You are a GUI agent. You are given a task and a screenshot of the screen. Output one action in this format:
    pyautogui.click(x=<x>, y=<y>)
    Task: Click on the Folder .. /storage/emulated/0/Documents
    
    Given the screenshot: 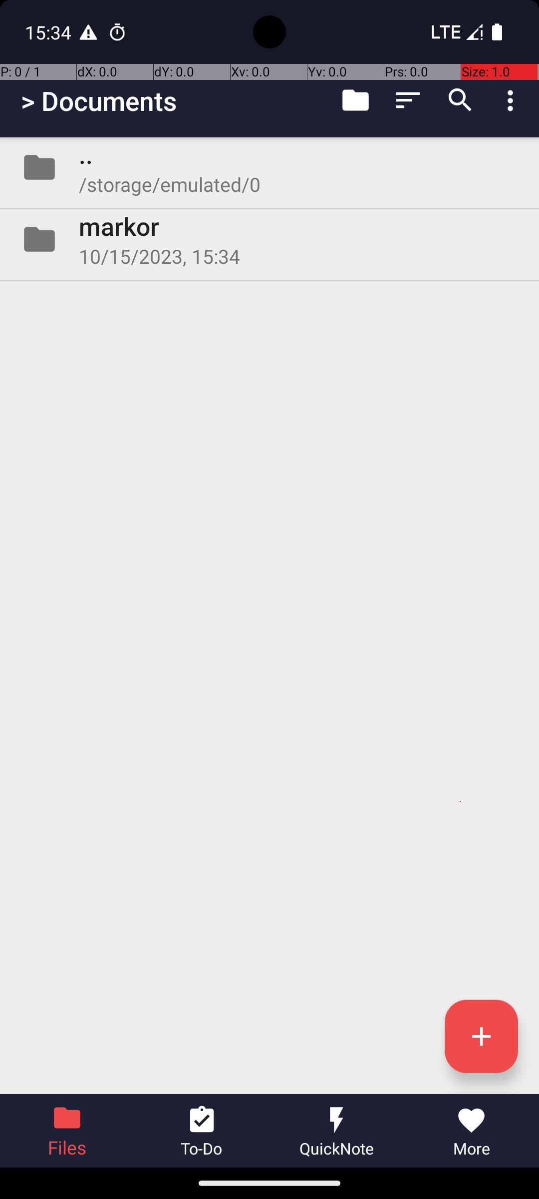 What is the action you would take?
    pyautogui.click(x=269, y=167)
    